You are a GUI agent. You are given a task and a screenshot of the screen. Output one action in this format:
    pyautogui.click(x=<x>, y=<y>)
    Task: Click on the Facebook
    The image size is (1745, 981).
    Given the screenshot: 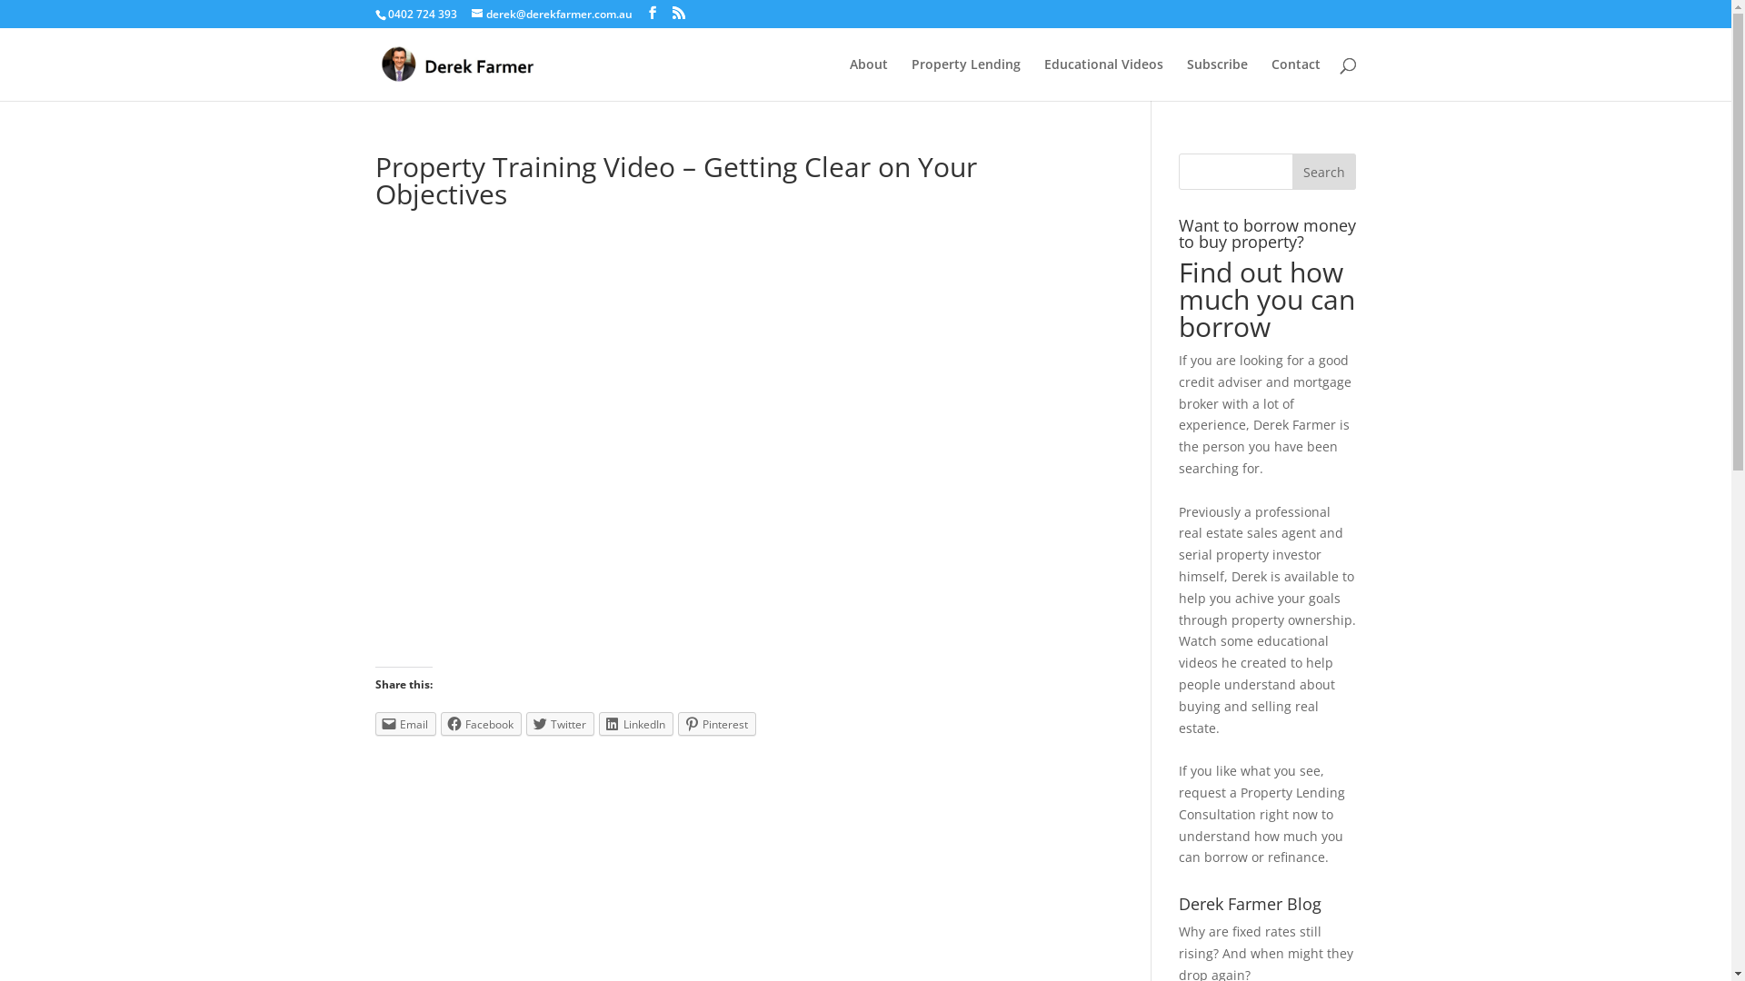 What is the action you would take?
    pyautogui.click(x=480, y=724)
    